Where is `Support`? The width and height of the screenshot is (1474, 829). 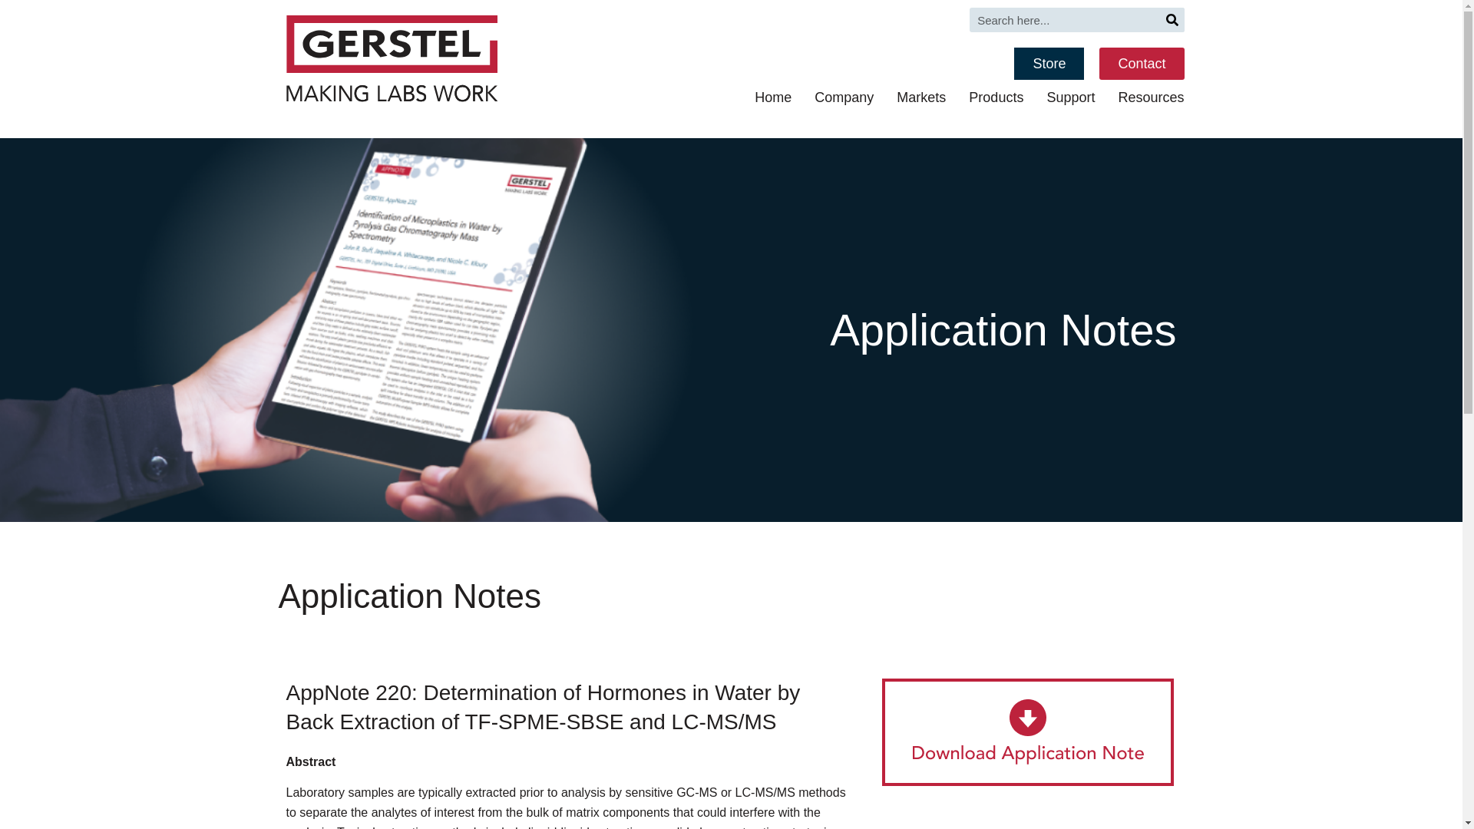 Support is located at coordinates (1070, 97).